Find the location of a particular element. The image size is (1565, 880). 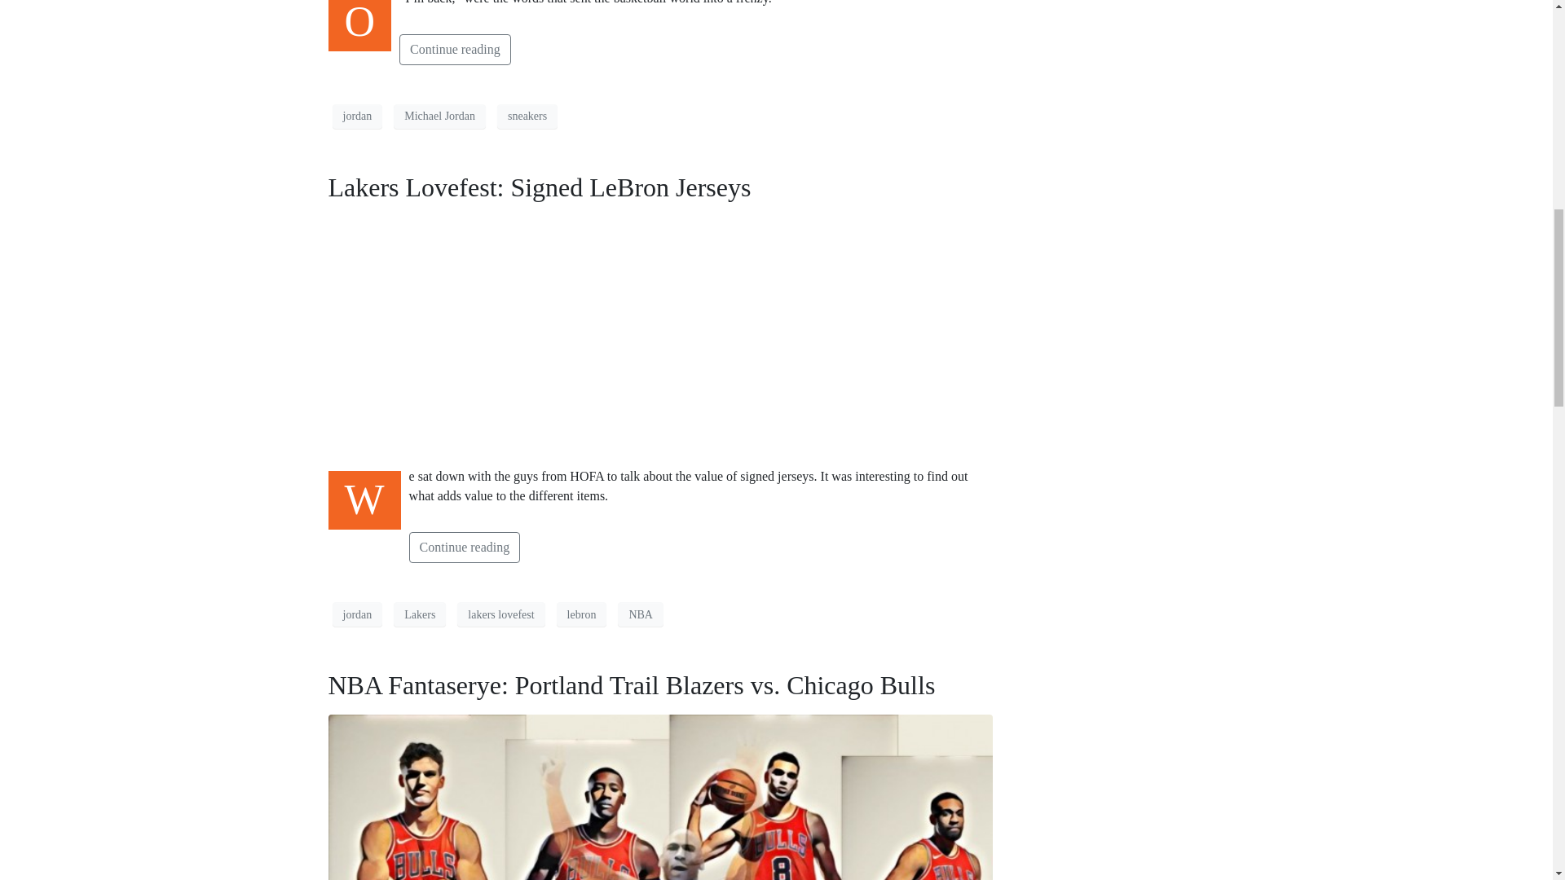

NBA Fantaserye: Portland Trail Blazers vs. Chicago Bulls is located at coordinates (631, 684).